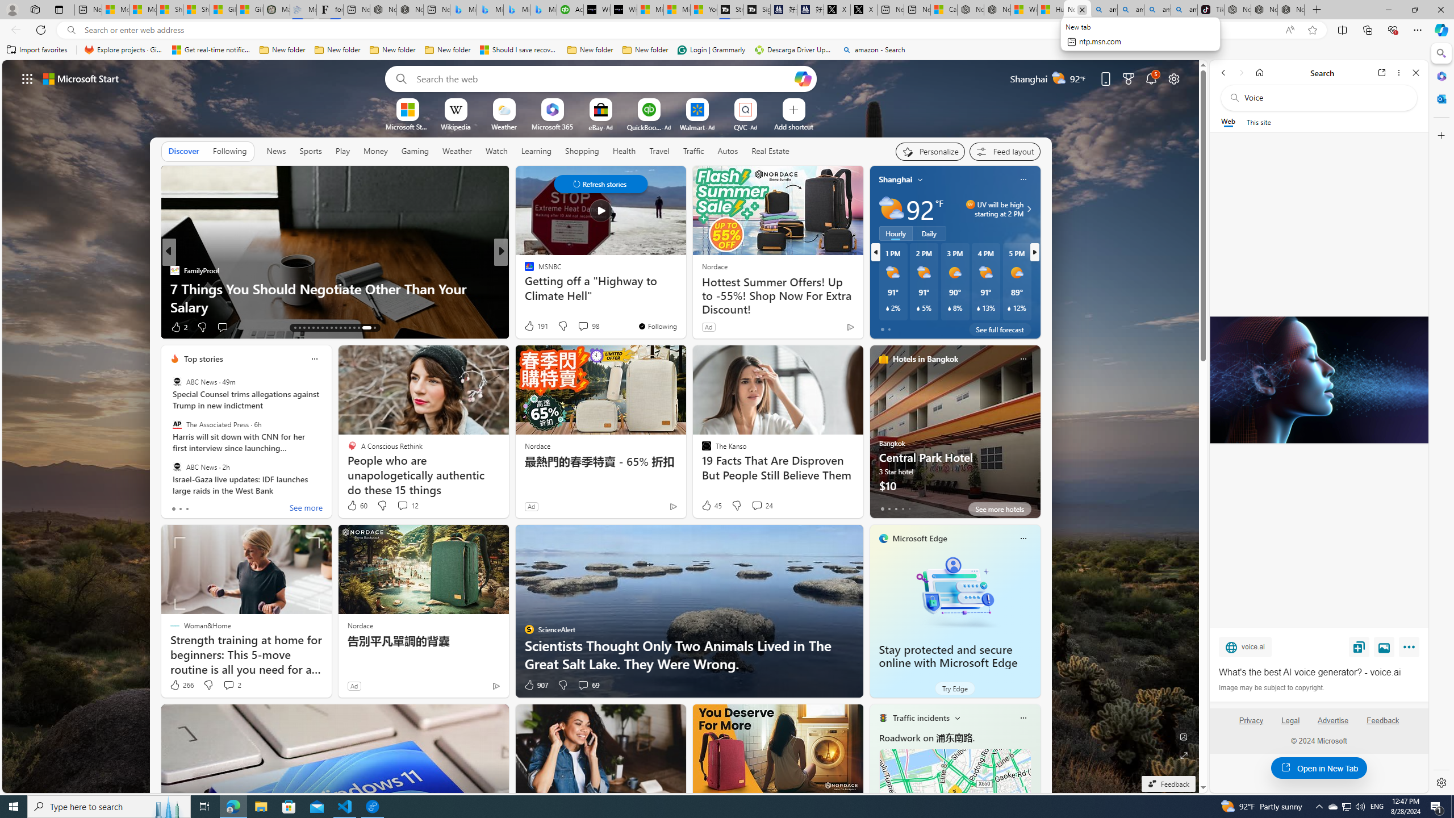 This screenshot has width=1454, height=818. What do you see at coordinates (310, 151) in the screenshot?
I see `Sports` at bounding box center [310, 151].